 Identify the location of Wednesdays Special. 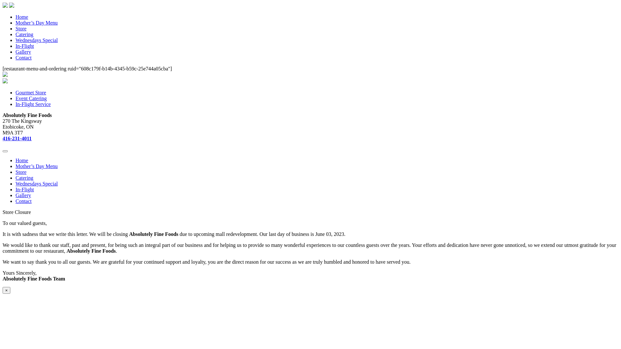
(37, 40).